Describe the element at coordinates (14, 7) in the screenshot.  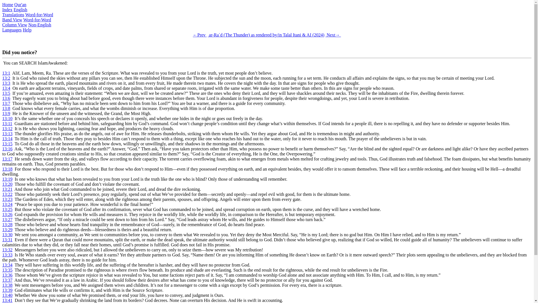
I see `13:8` at that location.